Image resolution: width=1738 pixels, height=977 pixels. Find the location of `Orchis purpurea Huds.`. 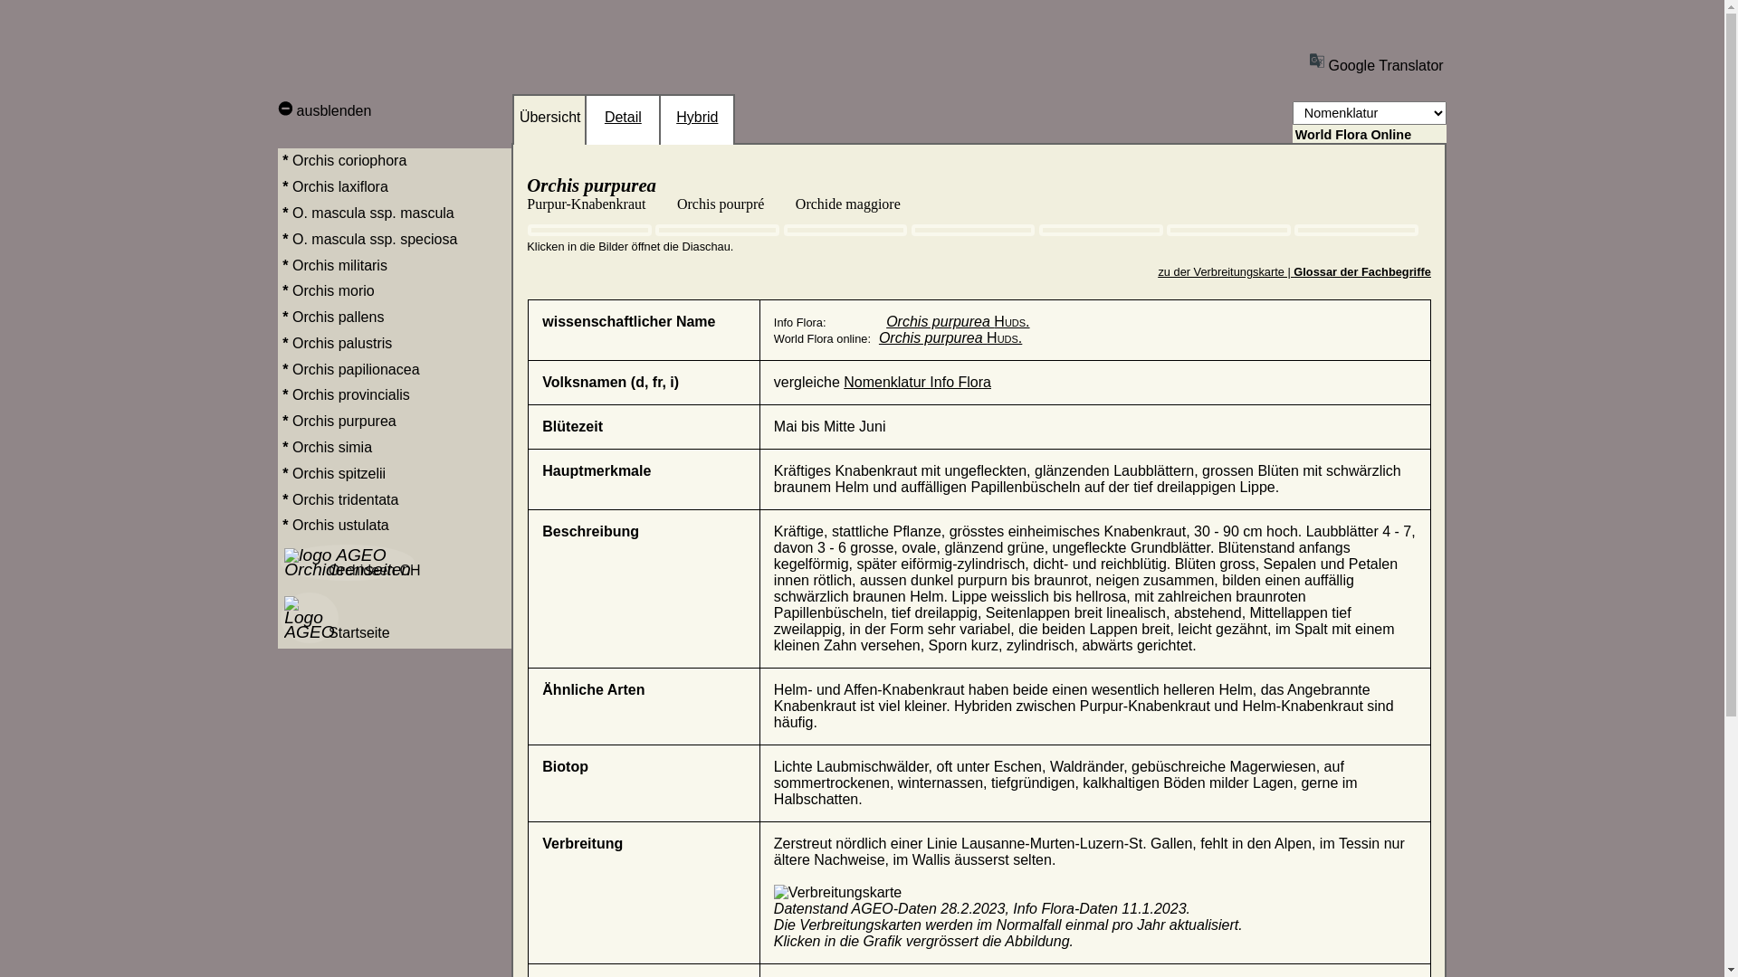

Orchis purpurea Huds. is located at coordinates (958, 322).